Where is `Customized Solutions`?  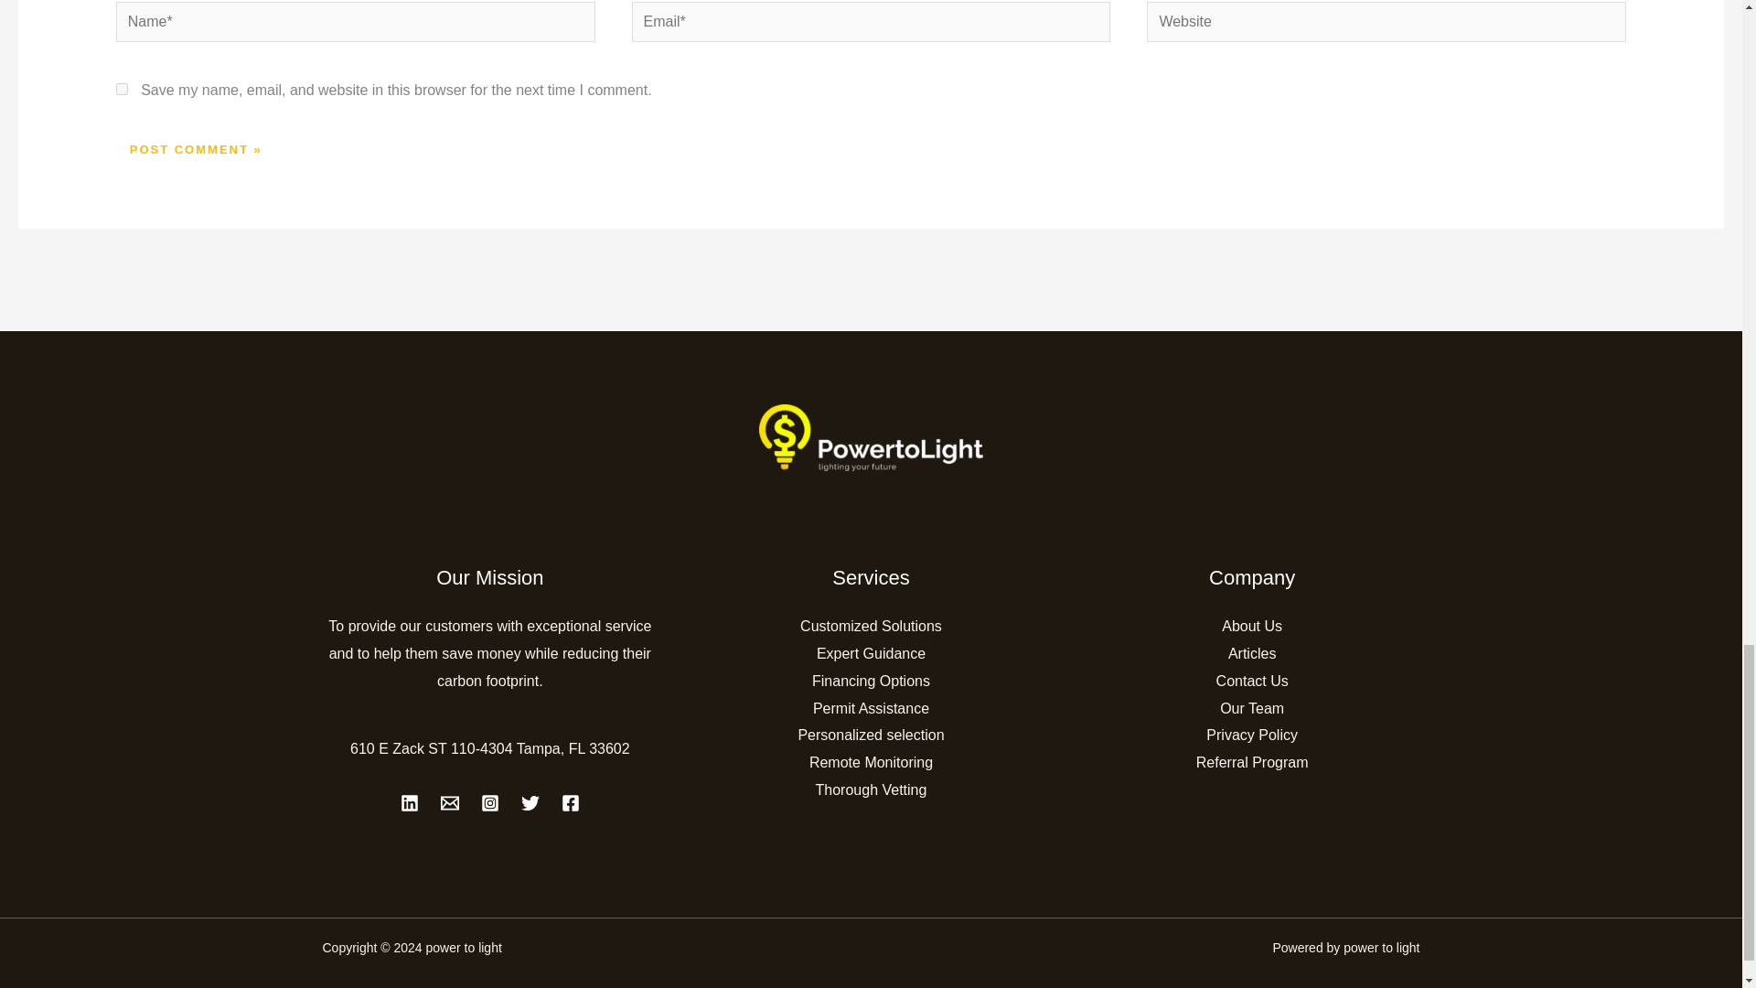 Customized Solutions is located at coordinates (871, 626).